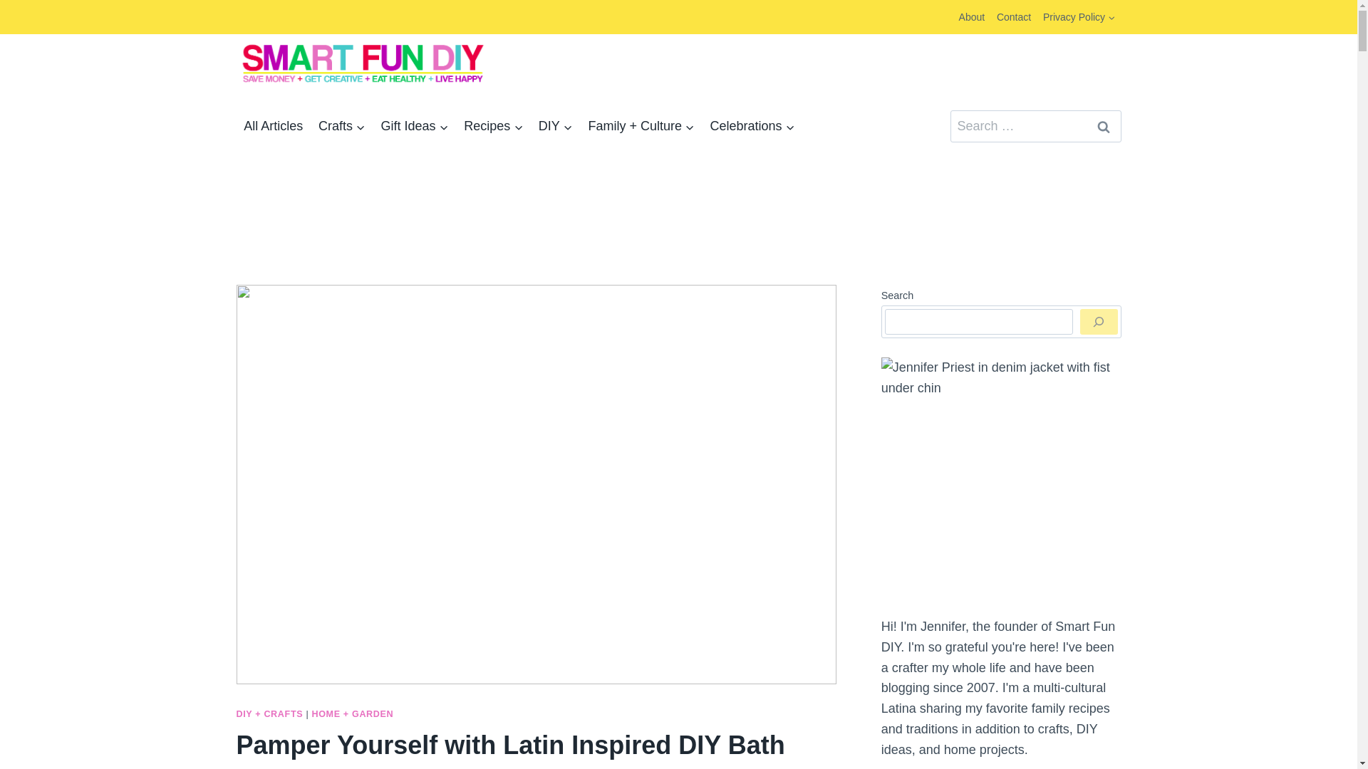 The height and width of the screenshot is (769, 1368). Describe the element at coordinates (1013, 17) in the screenshot. I see `Contact` at that location.